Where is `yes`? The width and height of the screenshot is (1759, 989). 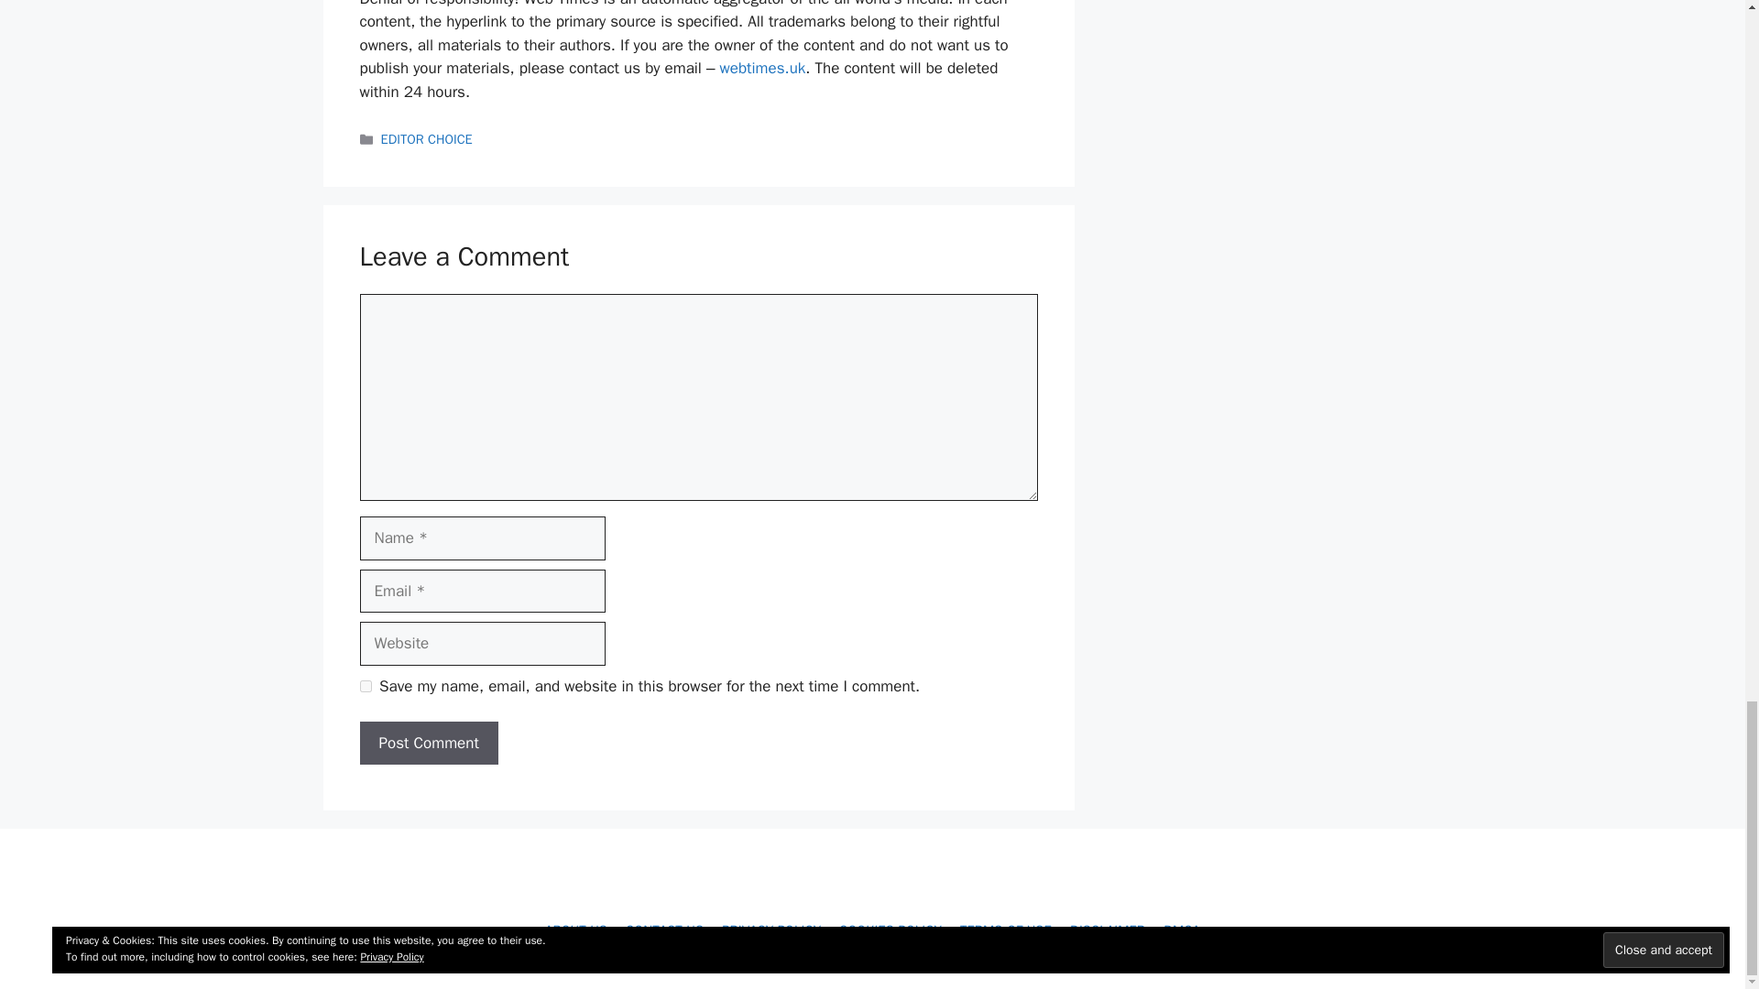
yes is located at coordinates (365, 687).